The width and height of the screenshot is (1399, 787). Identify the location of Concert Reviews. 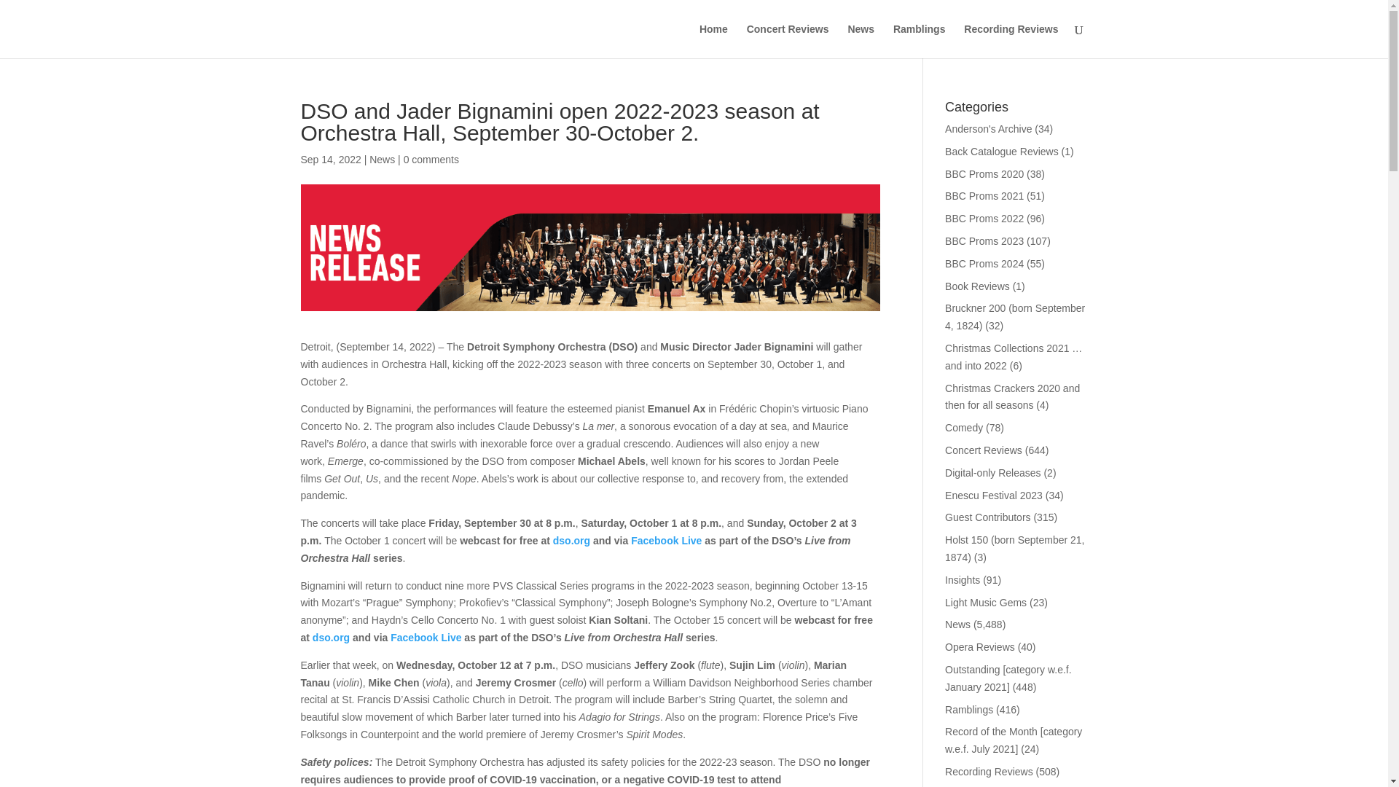
(788, 41).